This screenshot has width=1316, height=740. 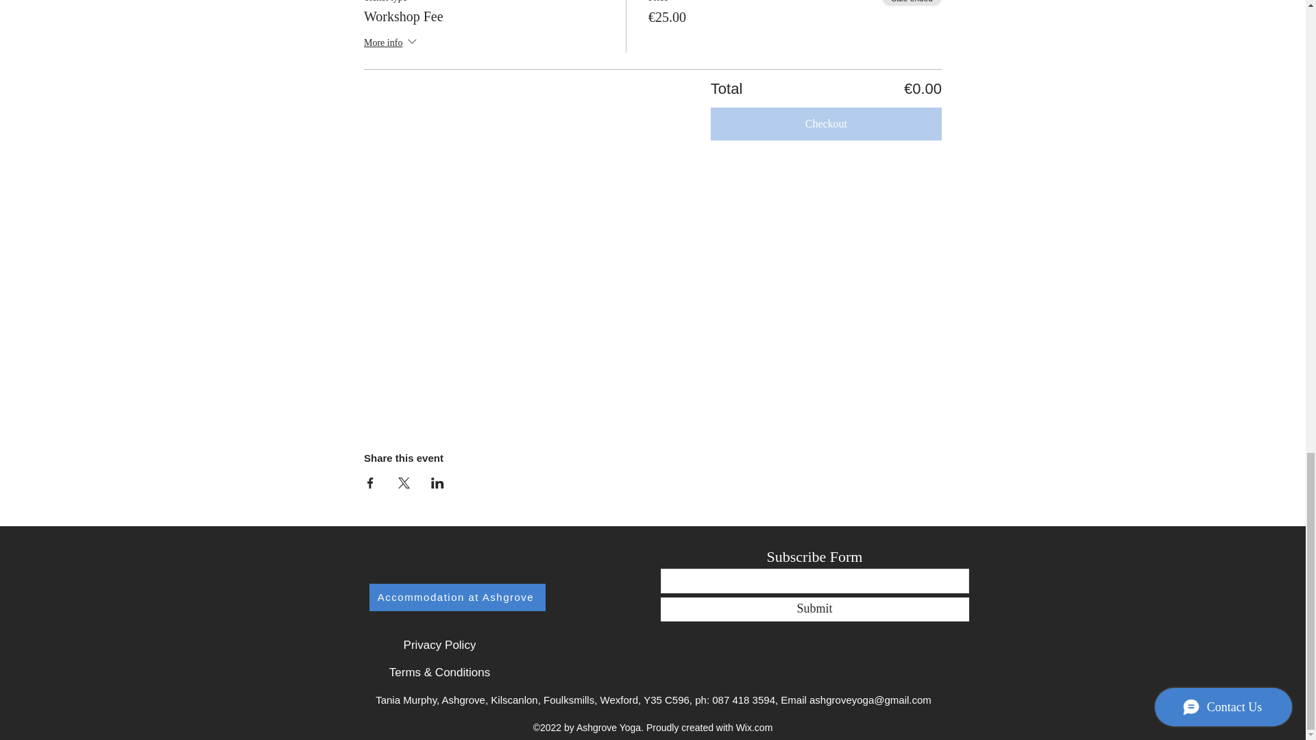 What do you see at coordinates (456, 597) in the screenshot?
I see `Accommodation at Ashgrove` at bounding box center [456, 597].